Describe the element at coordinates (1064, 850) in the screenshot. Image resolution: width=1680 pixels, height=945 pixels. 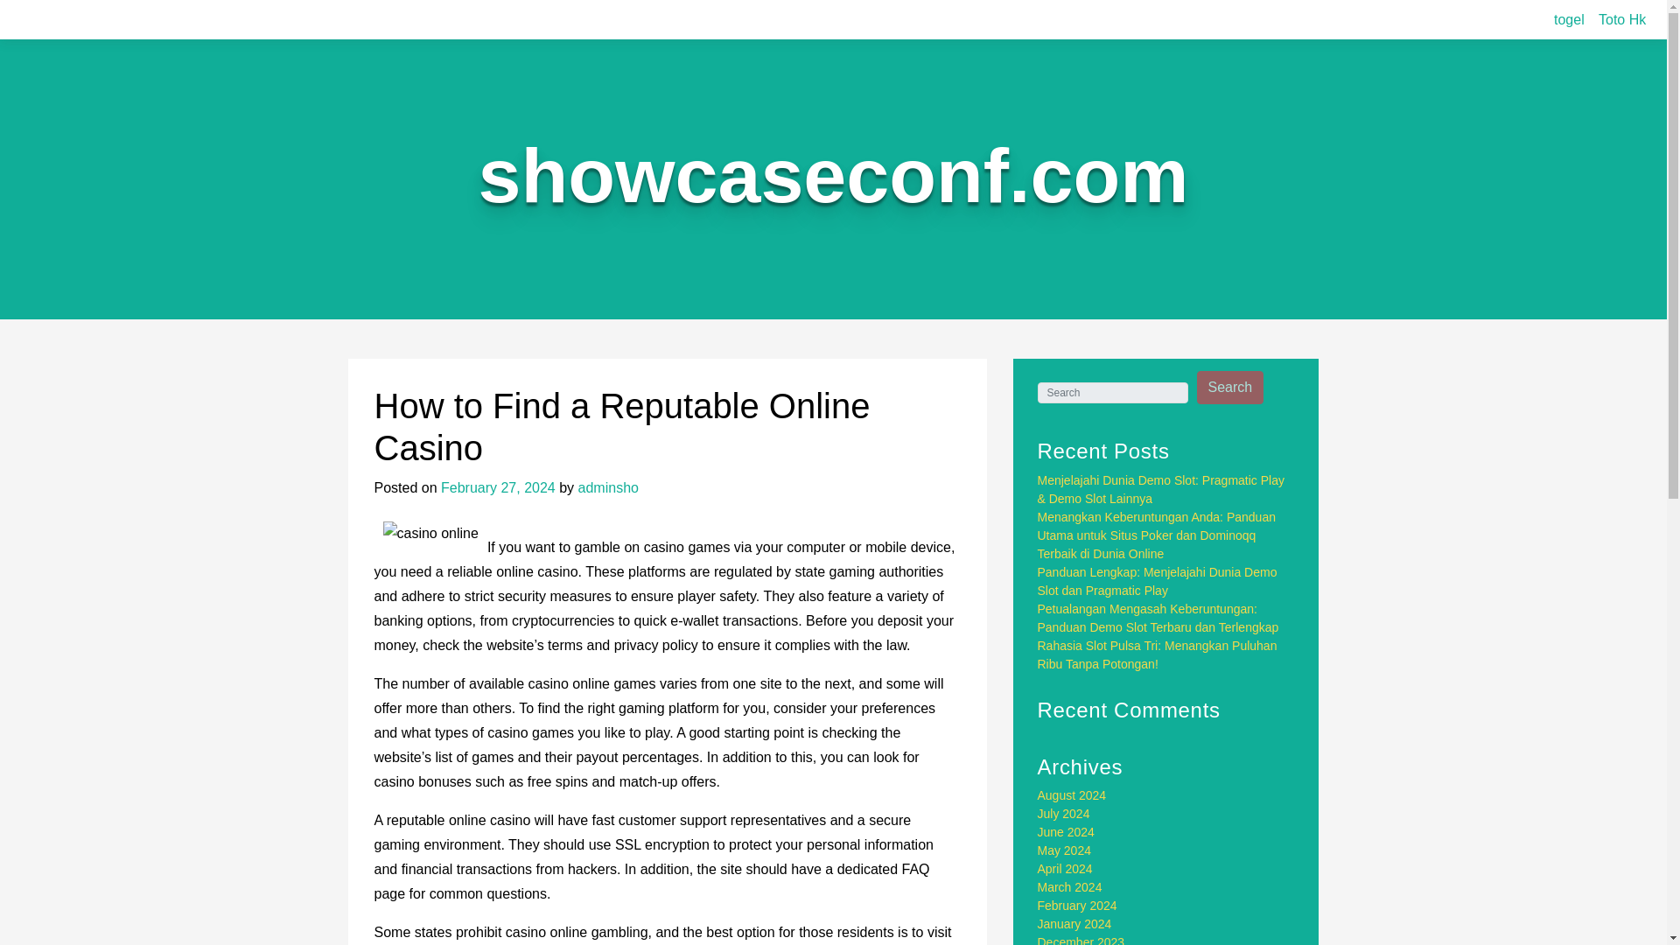
I see `May 2024` at that location.